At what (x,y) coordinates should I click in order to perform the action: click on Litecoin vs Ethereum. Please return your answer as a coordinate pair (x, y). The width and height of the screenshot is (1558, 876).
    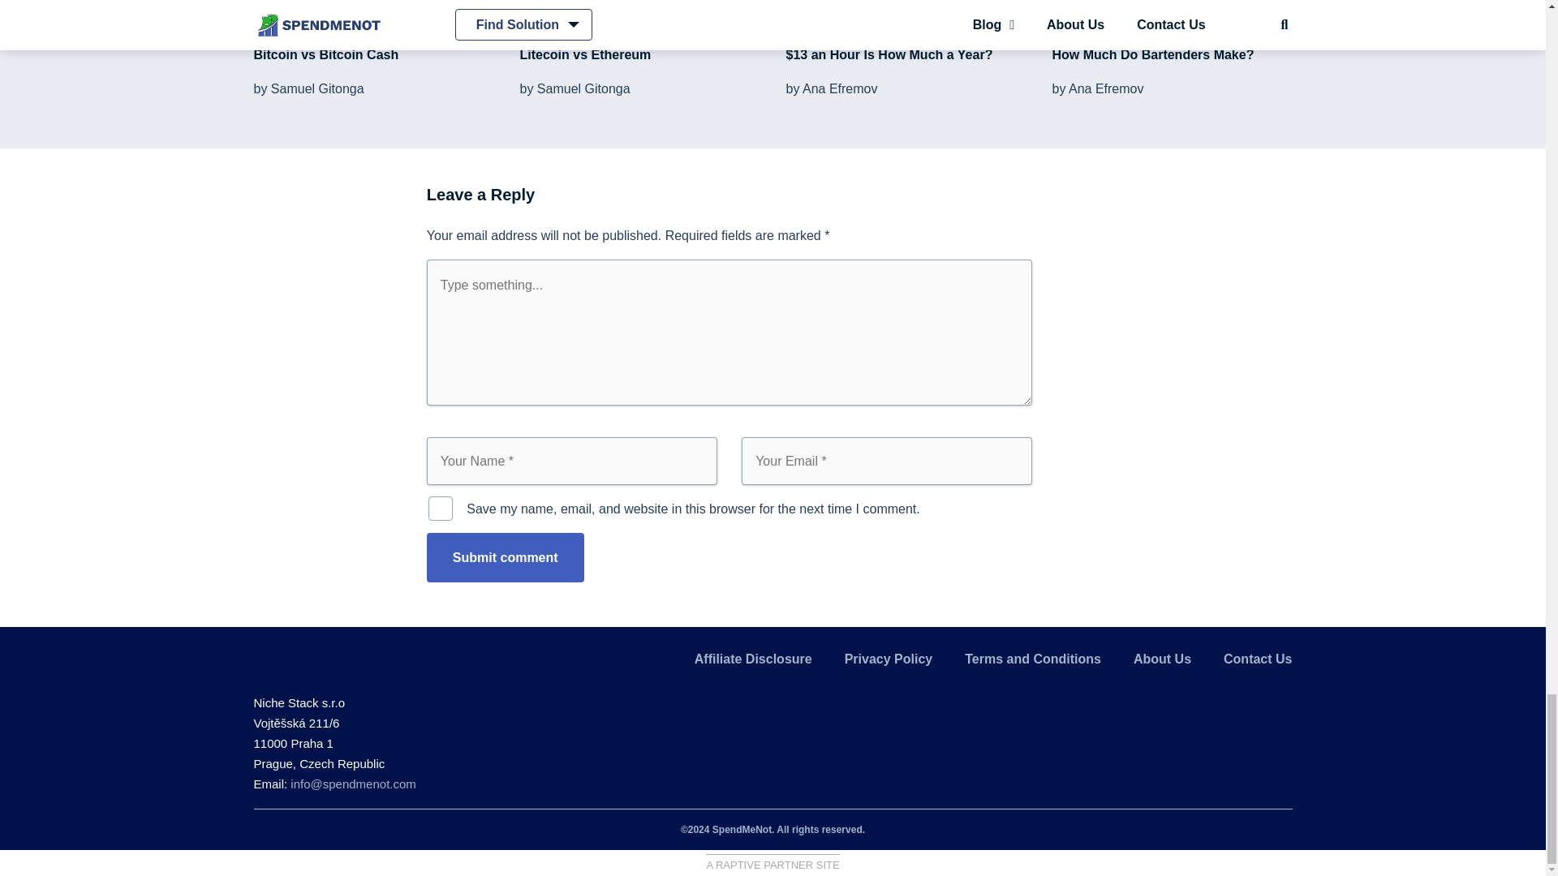
    Looking at the image, I should click on (584, 54).